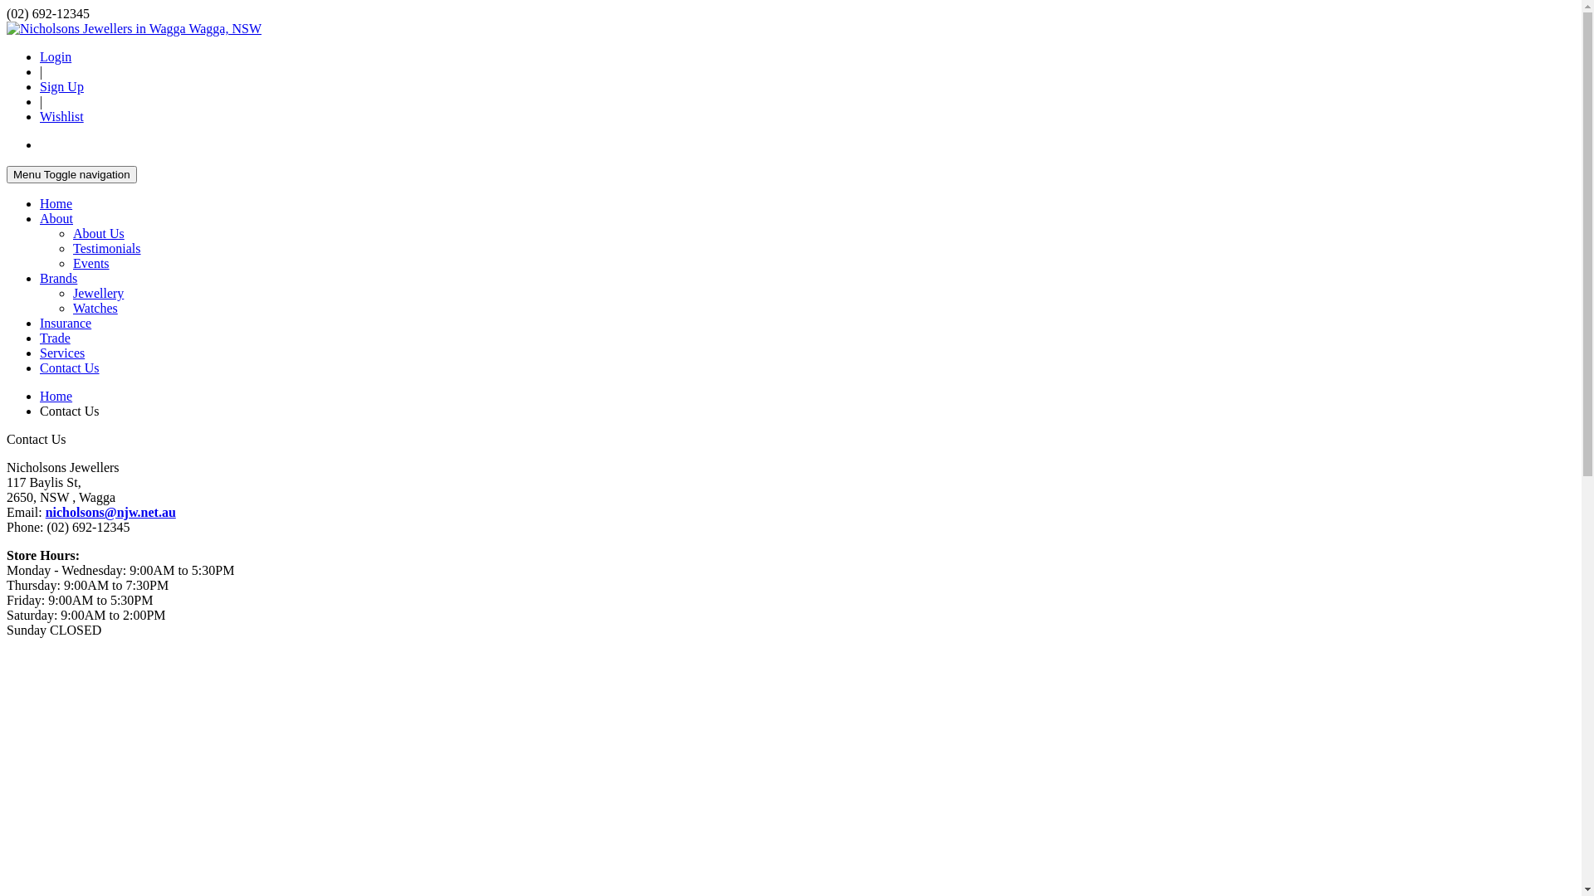 This screenshot has width=1594, height=896. What do you see at coordinates (98, 294) in the screenshot?
I see `Jewellery` at bounding box center [98, 294].